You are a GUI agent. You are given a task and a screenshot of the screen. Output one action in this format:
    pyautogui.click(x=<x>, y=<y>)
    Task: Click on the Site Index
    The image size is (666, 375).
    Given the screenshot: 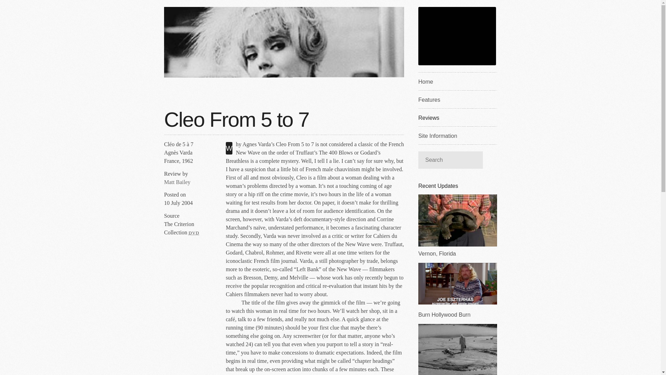 What is the action you would take?
    pyautogui.click(x=457, y=81)
    